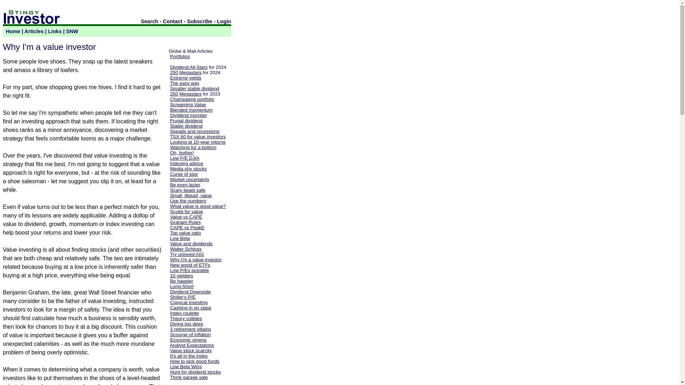 This screenshot has width=685, height=385. Describe the element at coordinates (187, 163) in the screenshot. I see `Indexing advice` at that location.